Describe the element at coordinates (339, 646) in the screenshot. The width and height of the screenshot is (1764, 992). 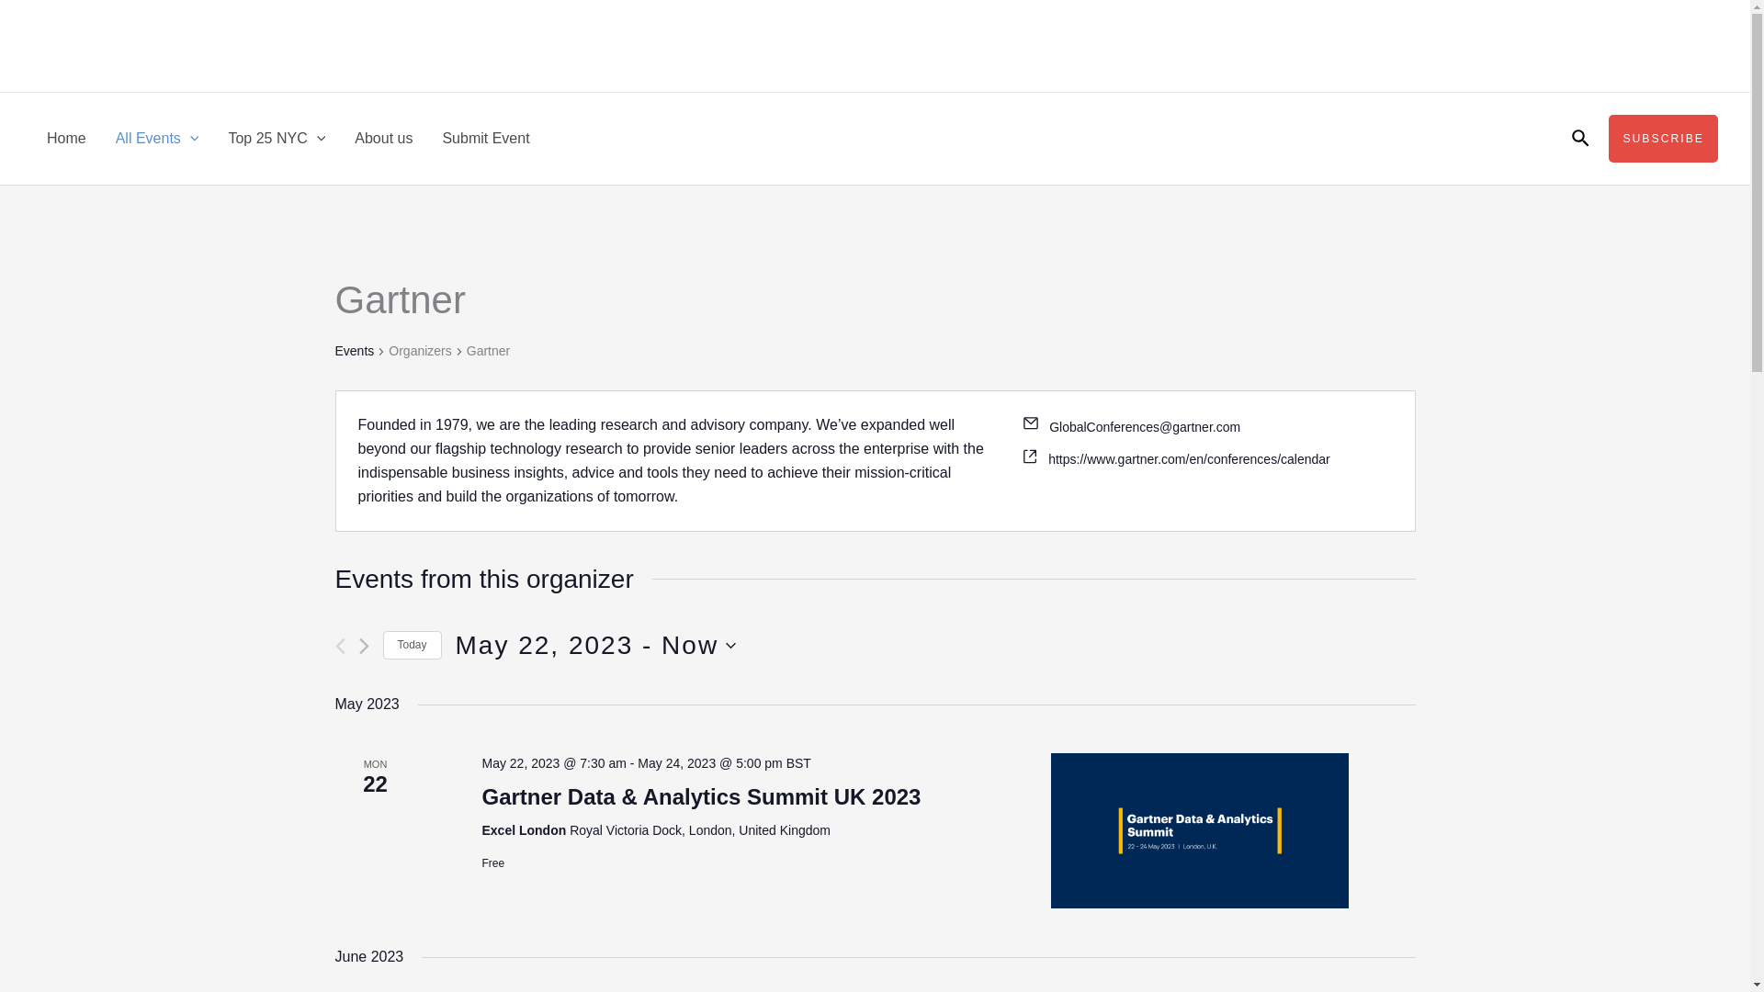
I see `Previous Events` at that location.